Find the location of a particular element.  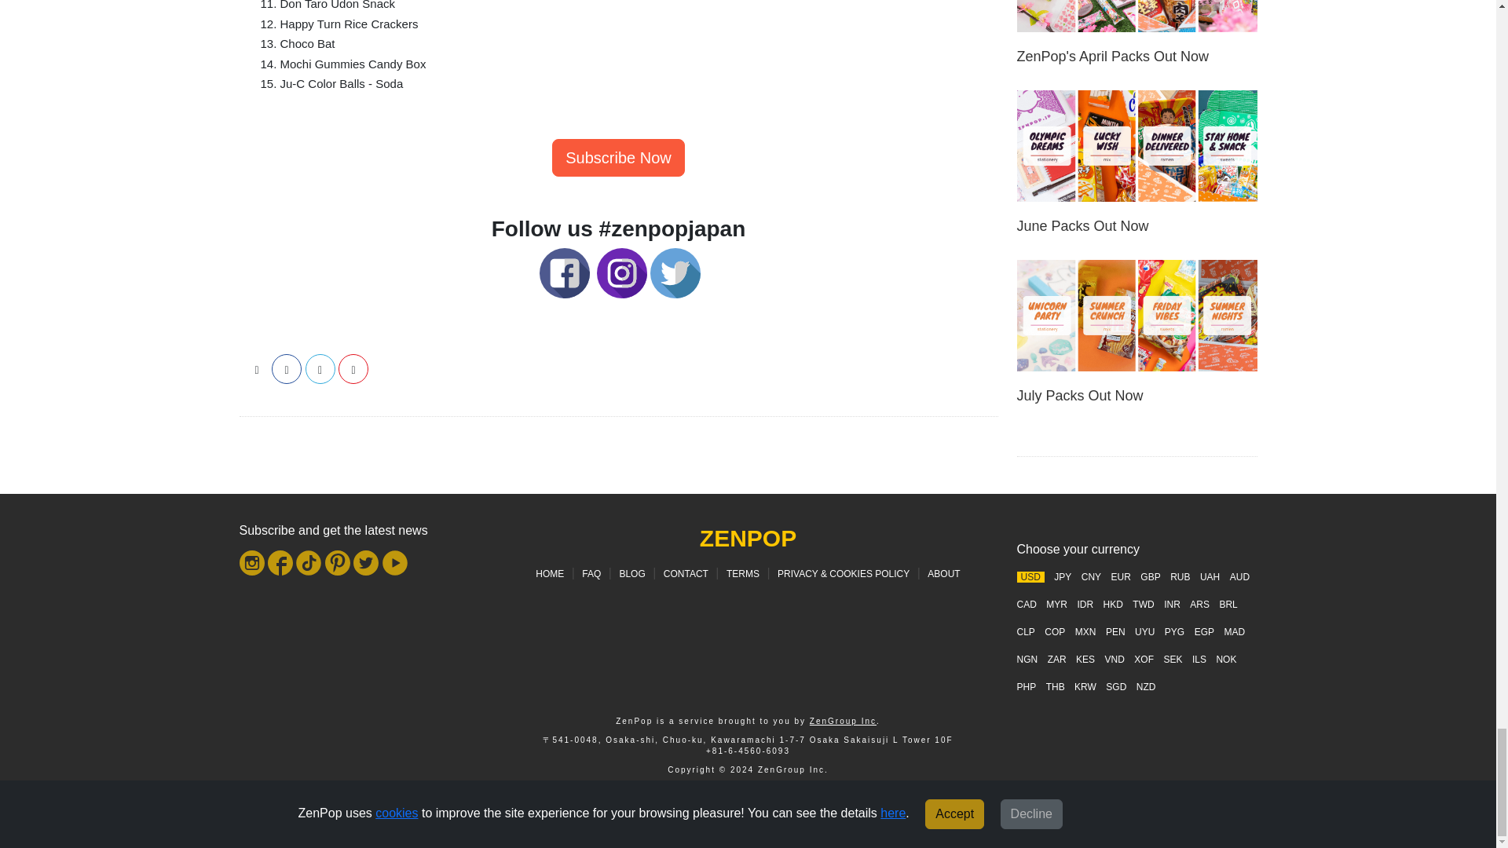

Facebook - ZenPop is located at coordinates (564, 272).